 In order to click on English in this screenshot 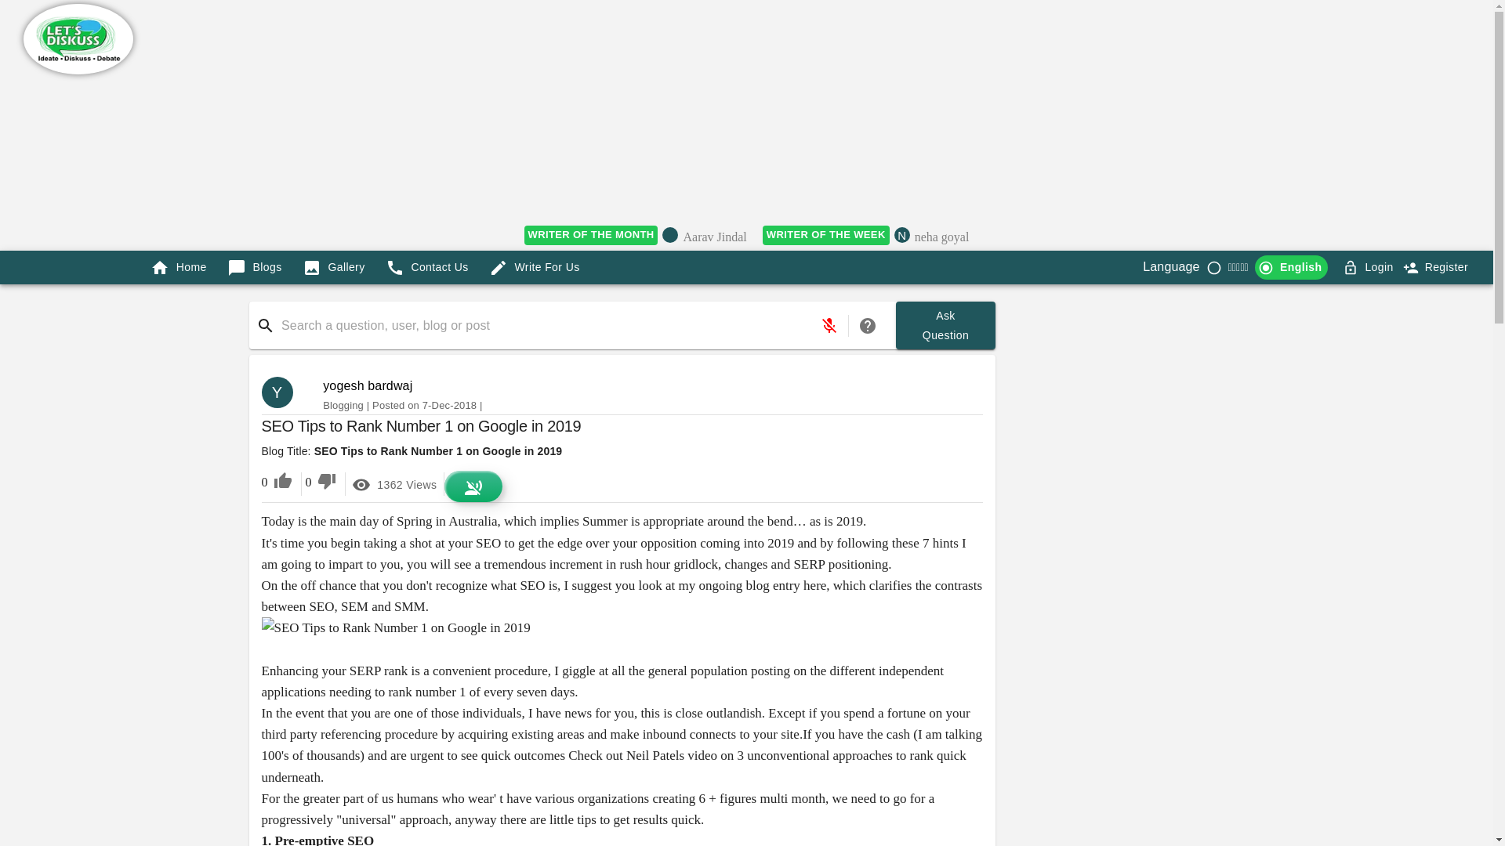, I will do `click(1291, 268)`.